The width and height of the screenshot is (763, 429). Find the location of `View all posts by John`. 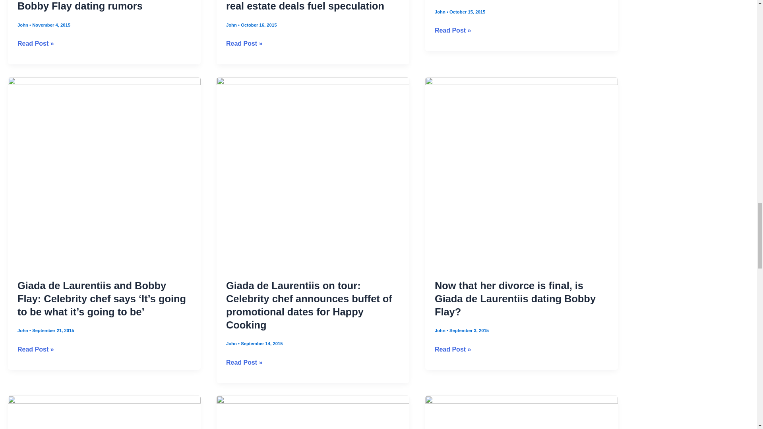

View all posts by John is located at coordinates (232, 75).